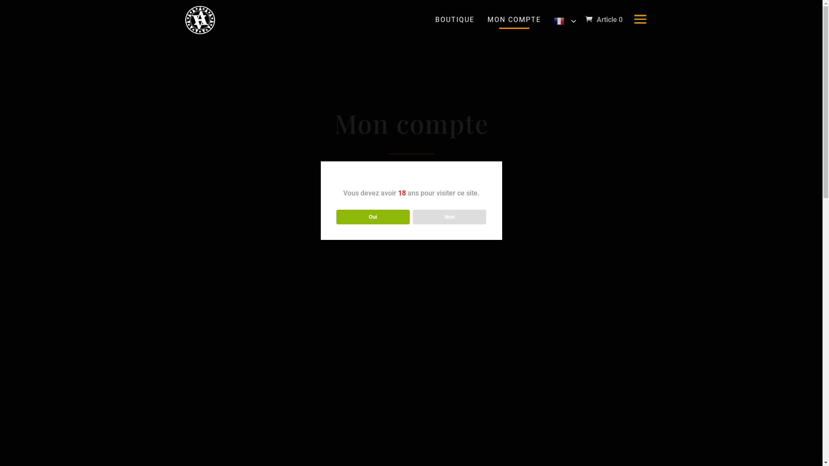 This screenshot has width=829, height=466. I want to click on FRENCH, so click(564, 21).